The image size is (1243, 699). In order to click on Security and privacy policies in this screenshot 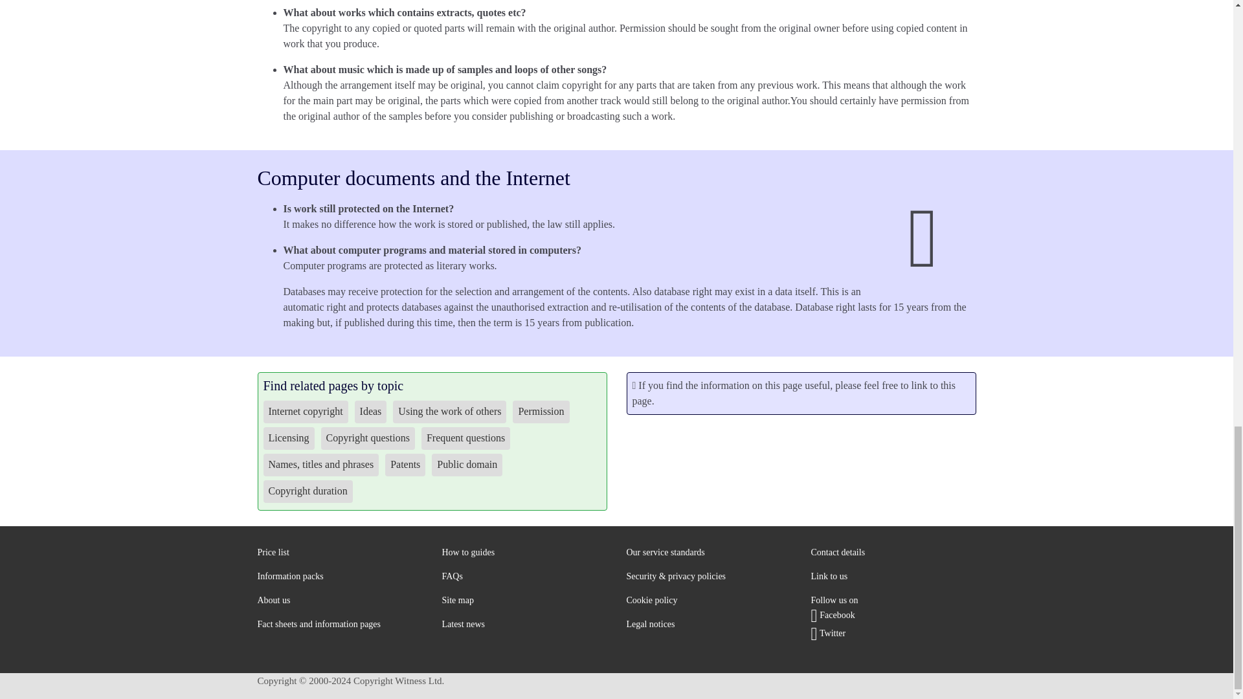, I will do `click(676, 576)`.